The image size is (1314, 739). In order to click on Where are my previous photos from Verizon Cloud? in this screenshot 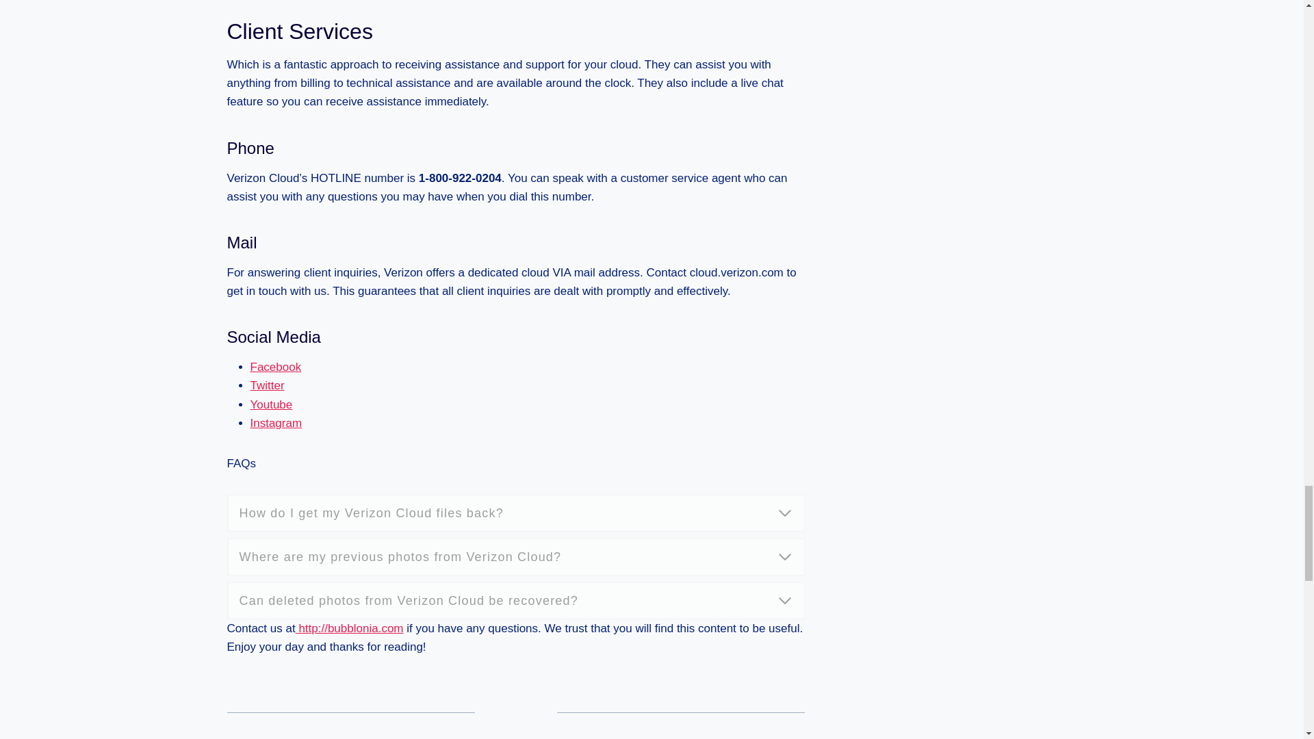, I will do `click(516, 557)`.